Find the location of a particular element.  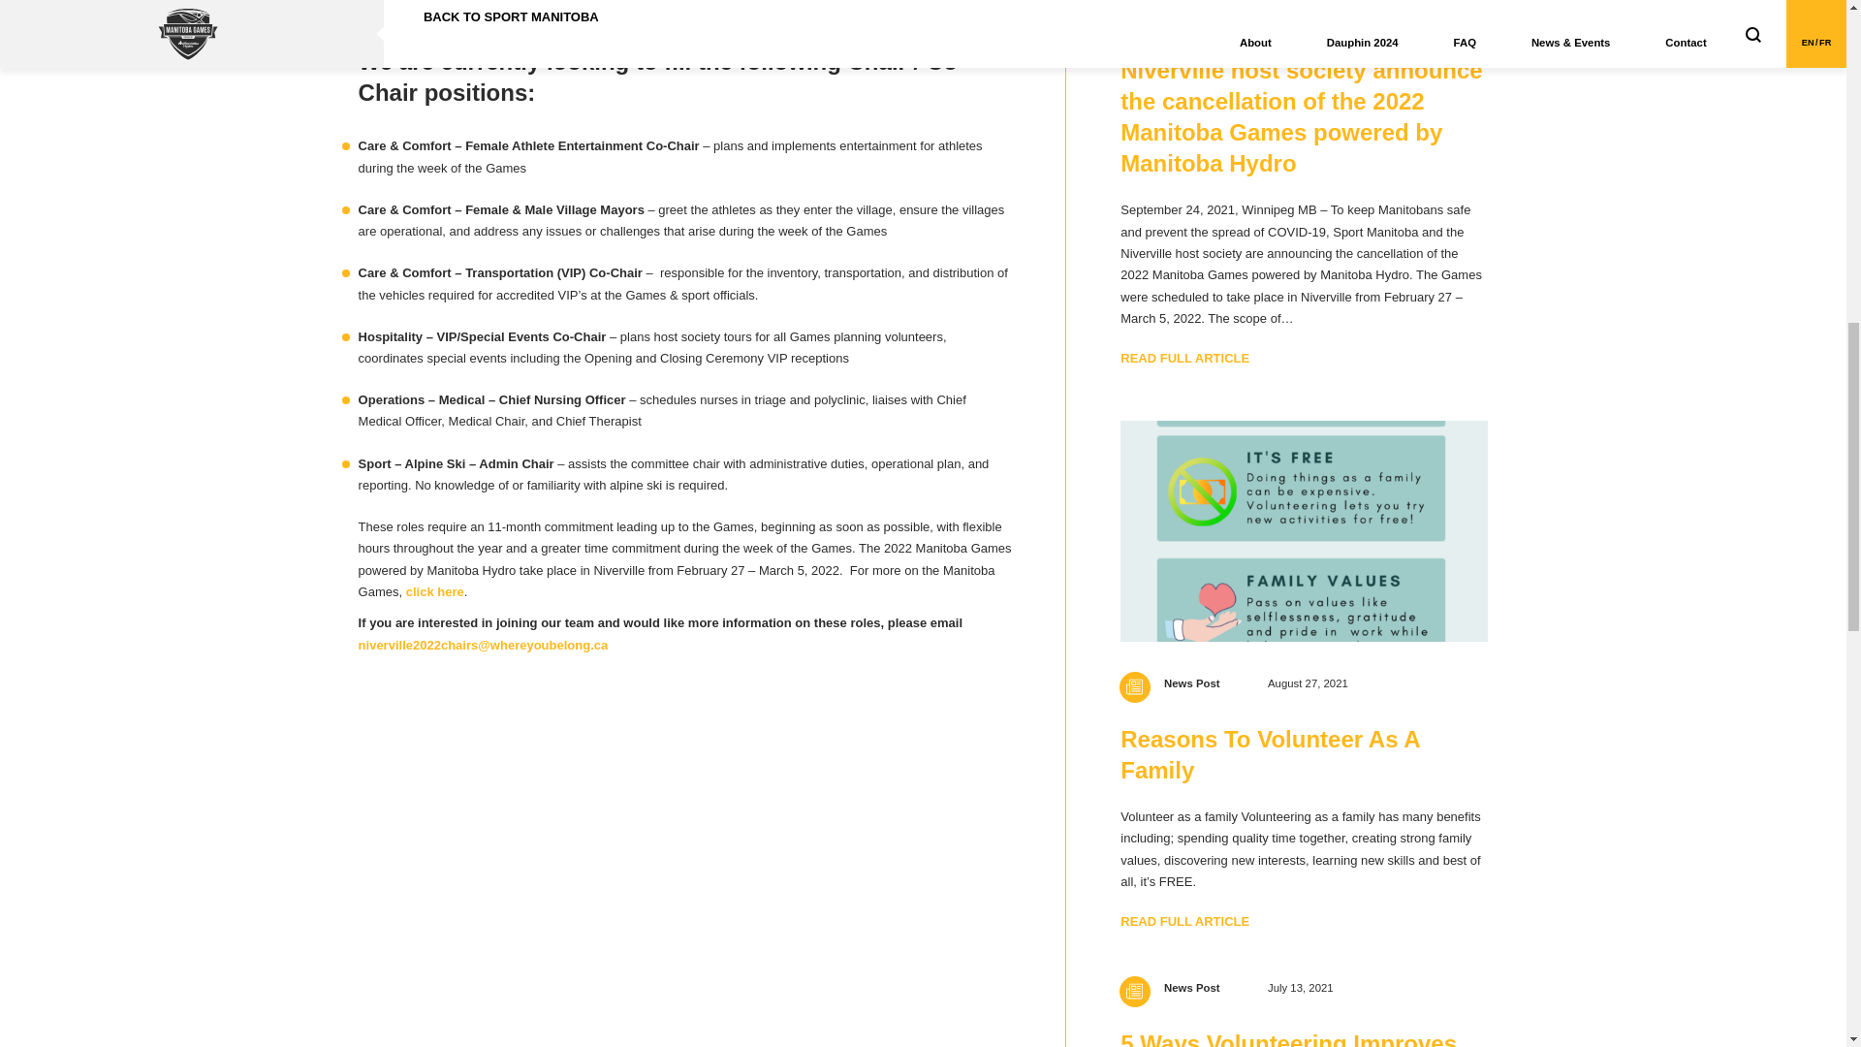

READ FULL ARTICLE is located at coordinates (1184, 921).